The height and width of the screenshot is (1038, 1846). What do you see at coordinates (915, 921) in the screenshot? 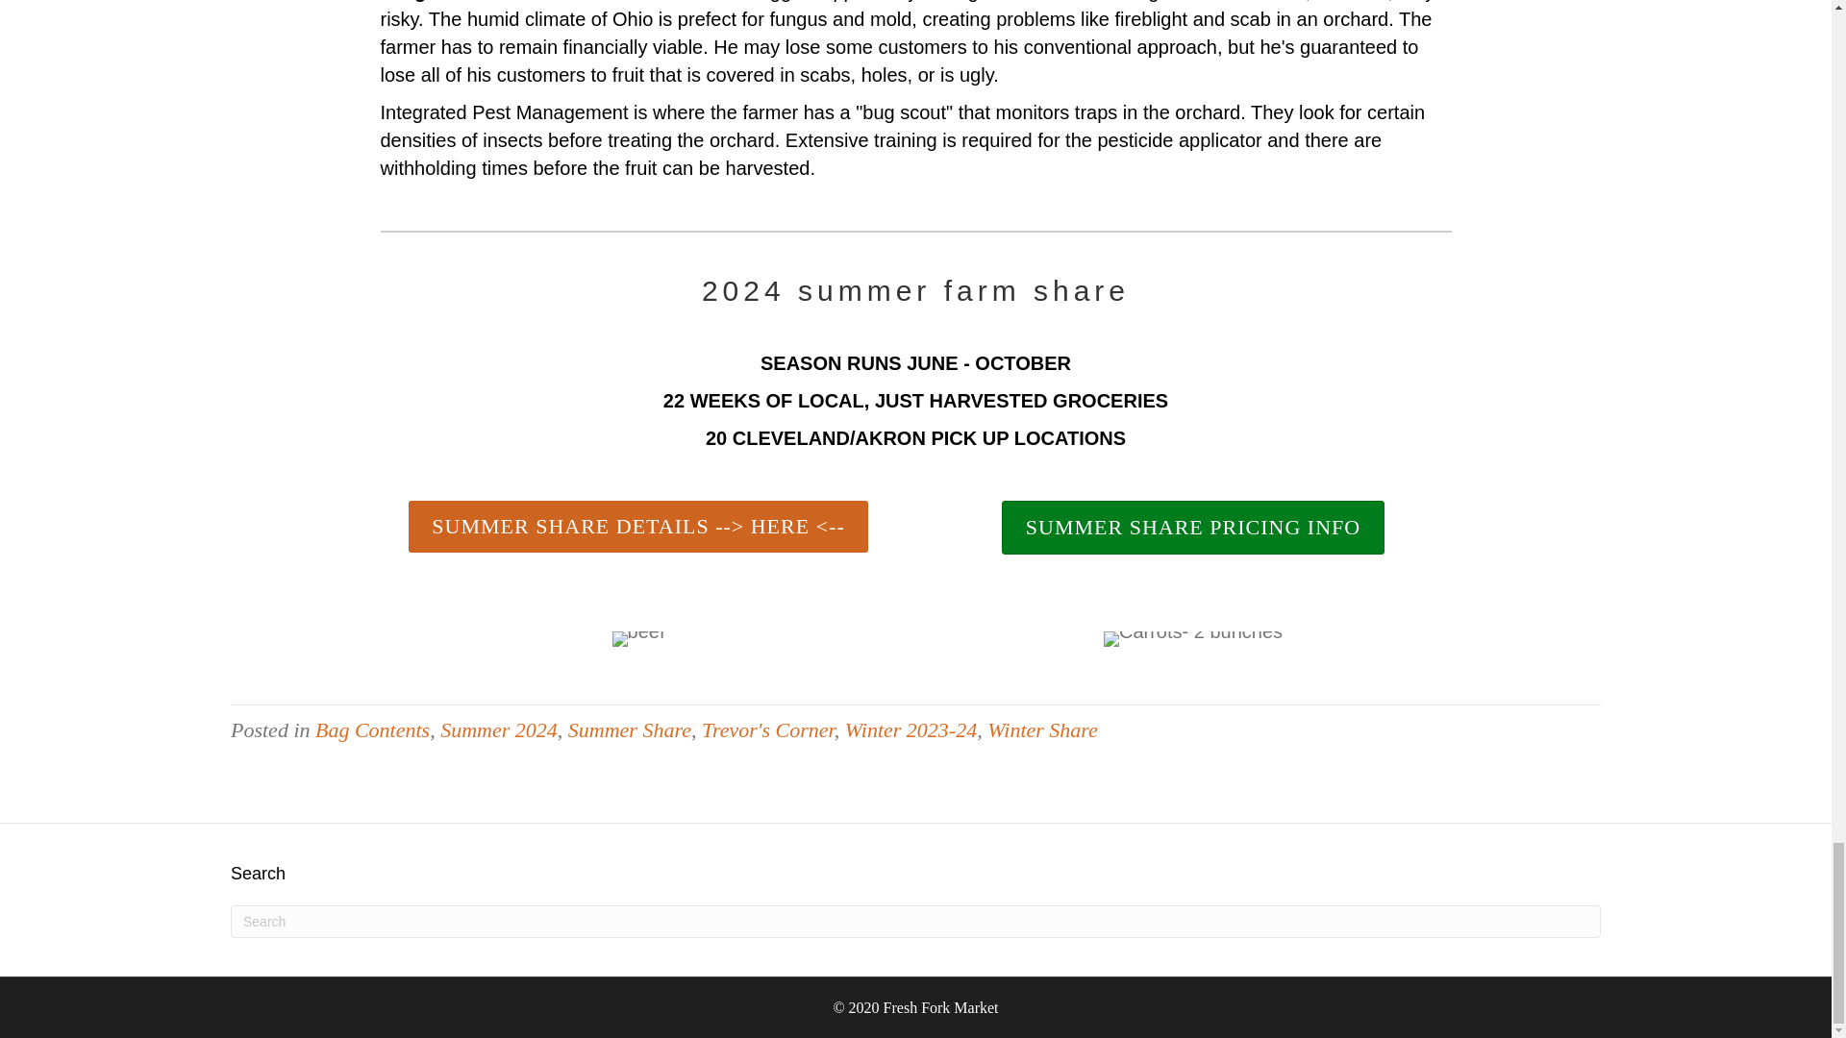
I see `Type and press Enter to search.` at bounding box center [915, 921].